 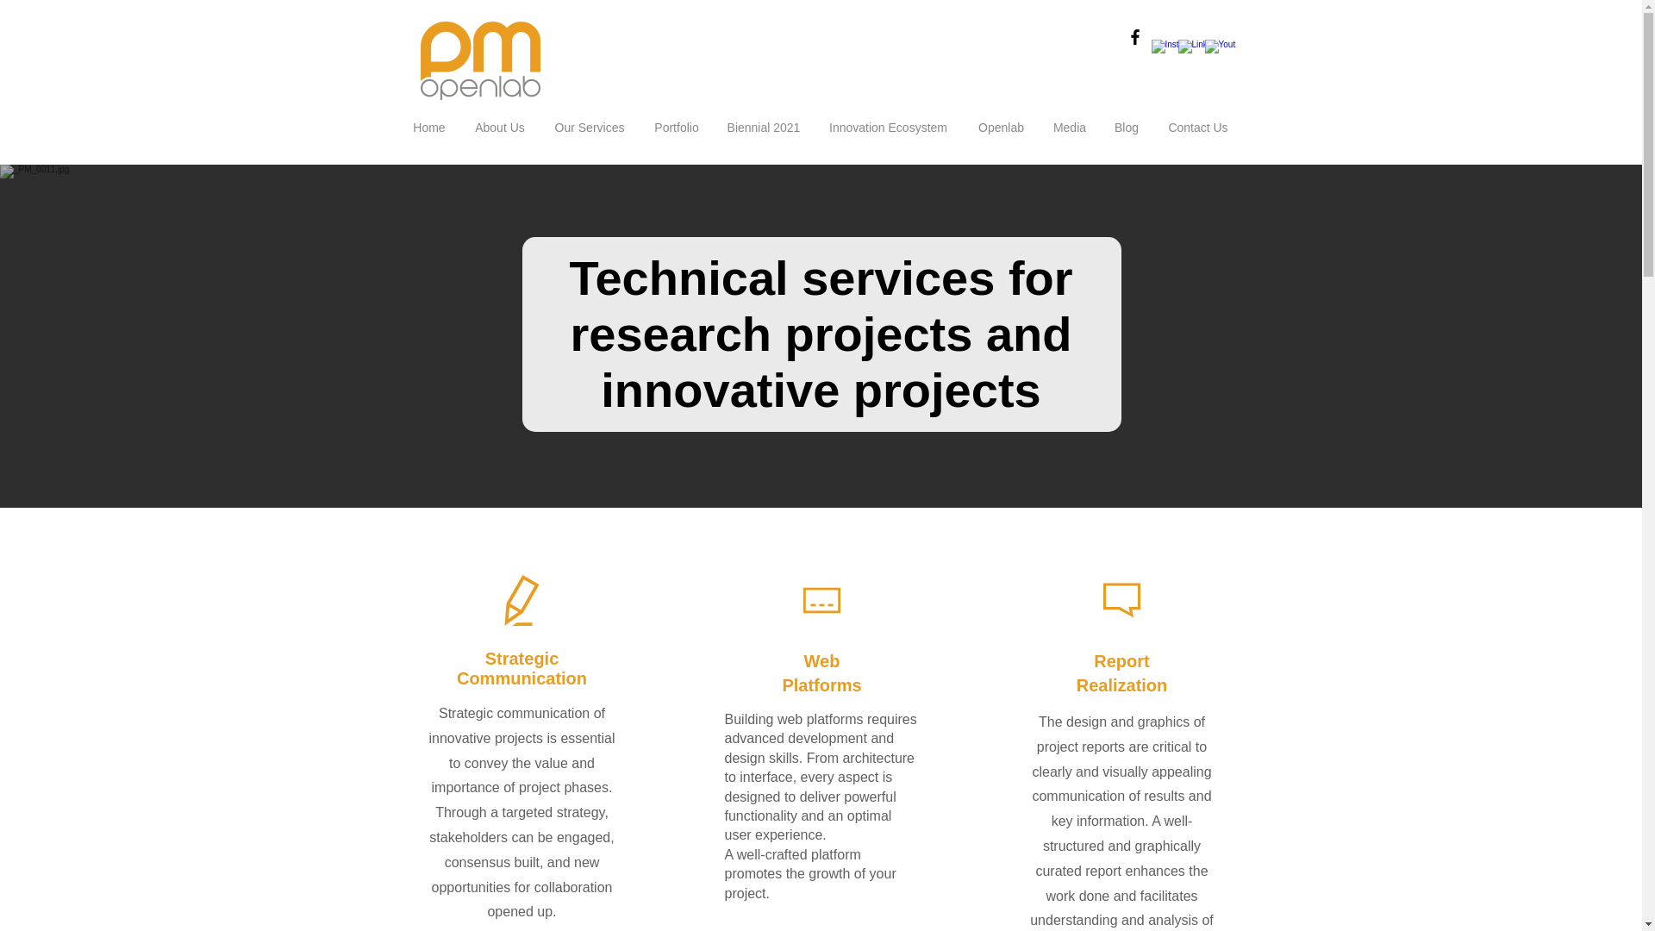 I want to click on Innovation Ecosystem, so click(x=888, y=128).